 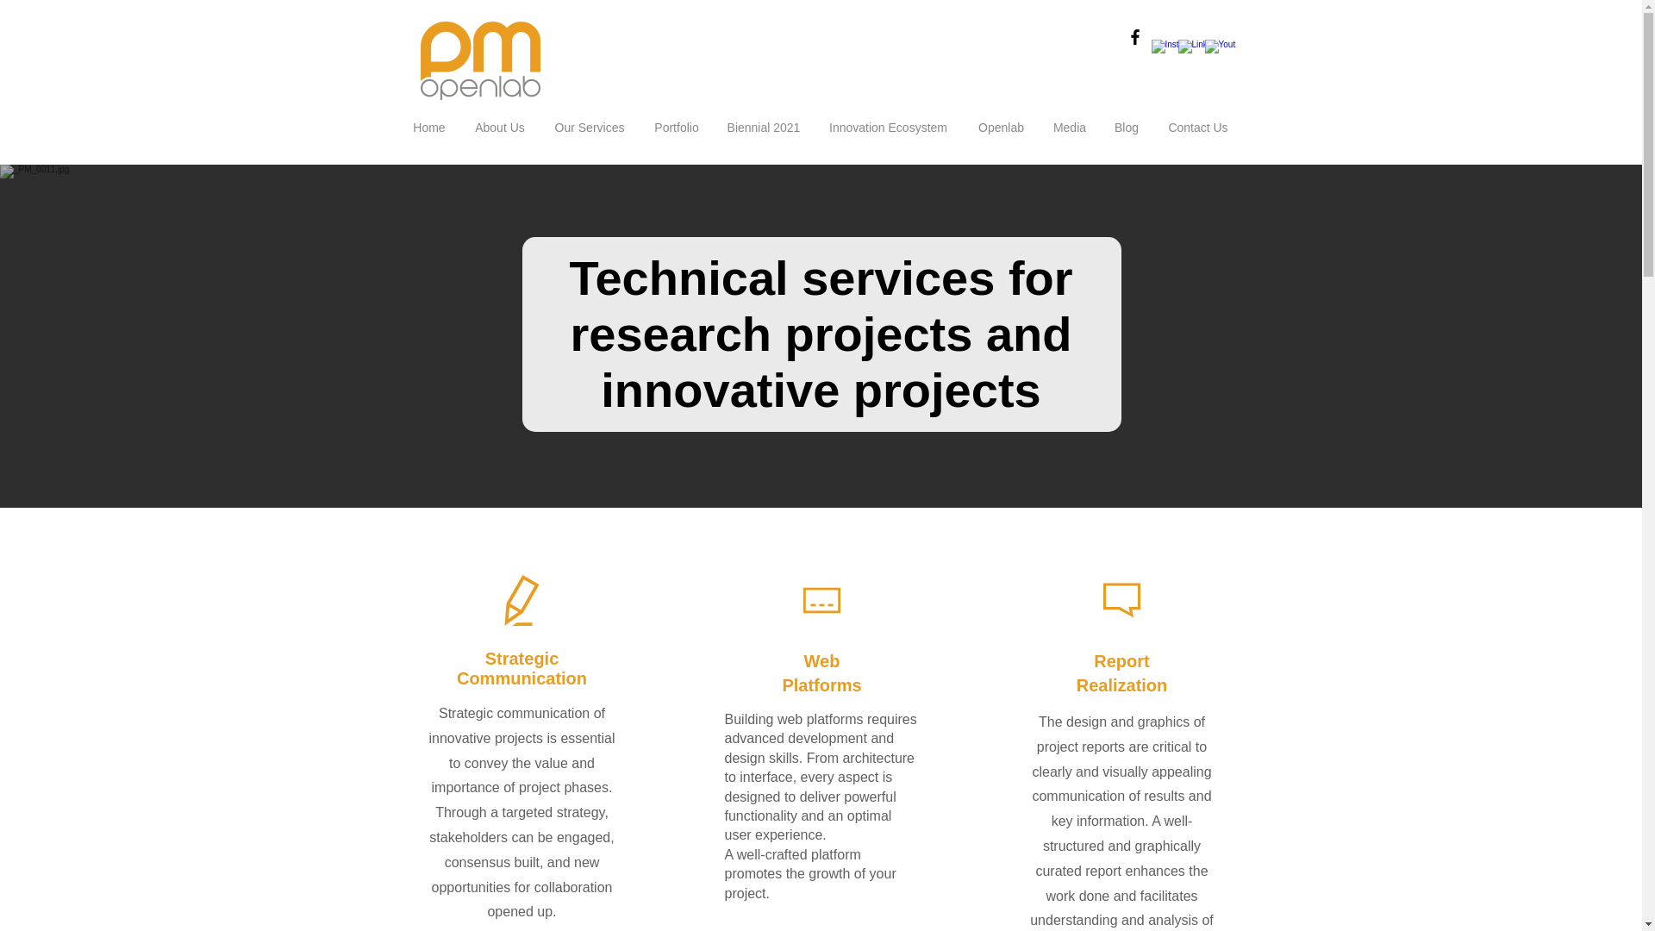 I want to click on Innovation Ecosystem, so click(x=888, y=128).